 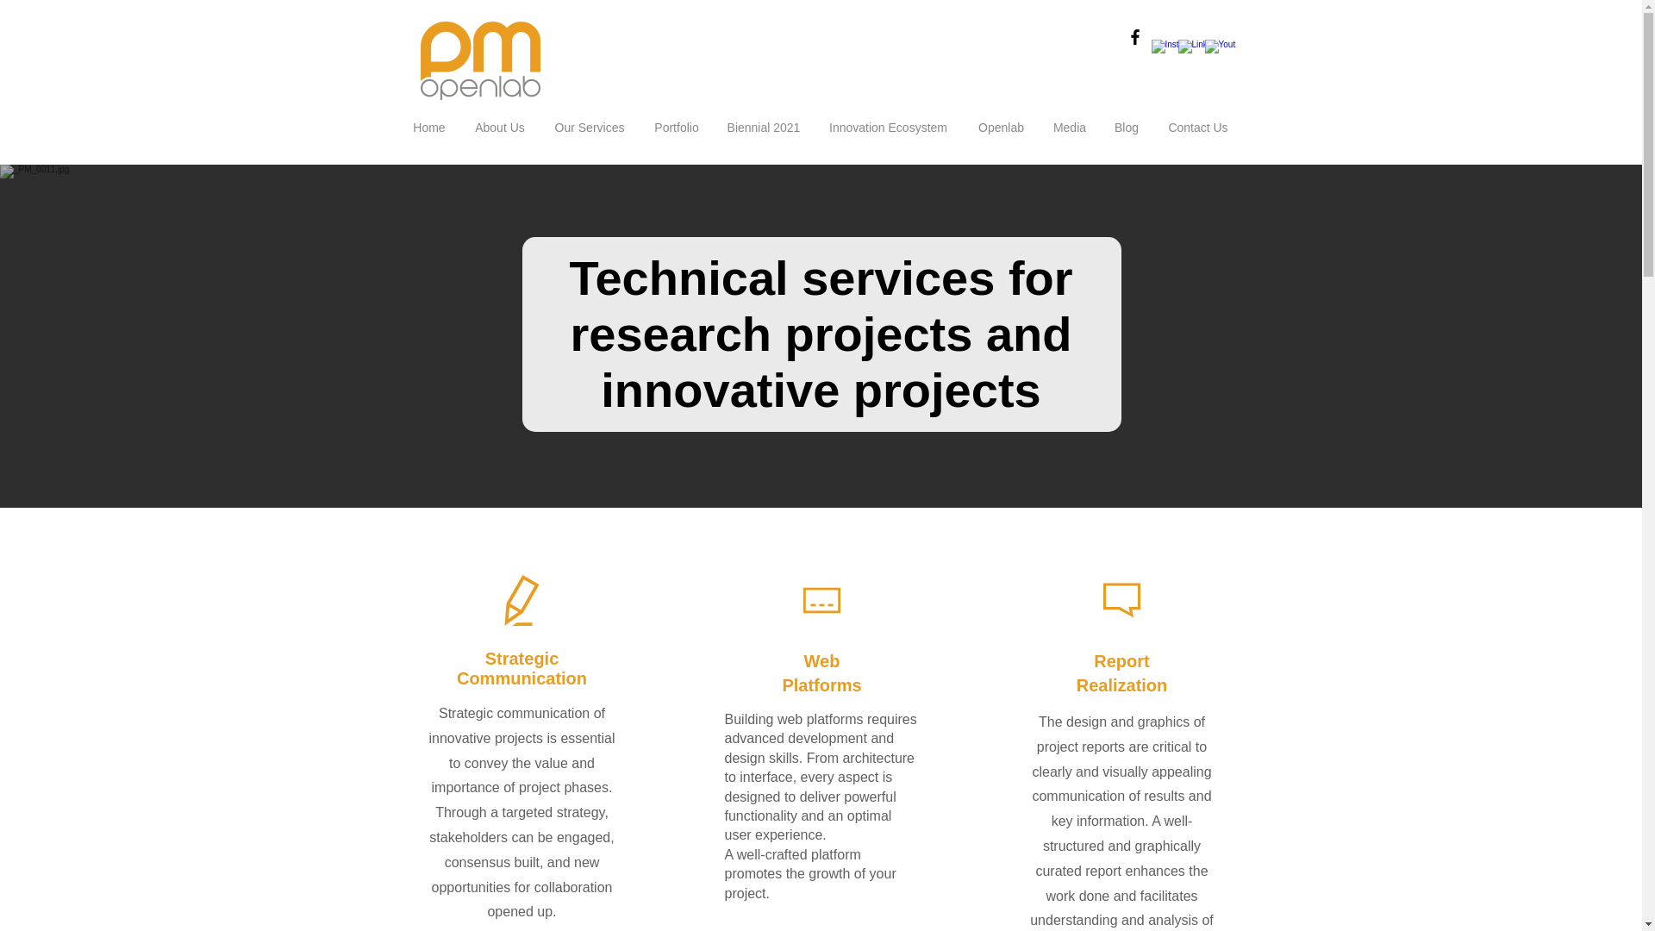 I want to click on Innovation Ecosystem, so click(x=888, y=128).